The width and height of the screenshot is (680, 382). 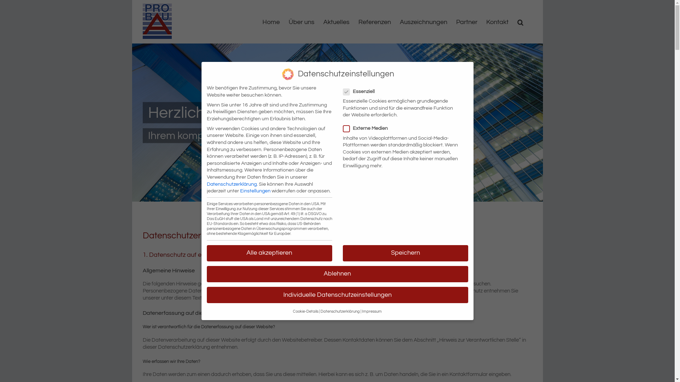 I want to click on Aktuelles, so click(x=336, y=22).